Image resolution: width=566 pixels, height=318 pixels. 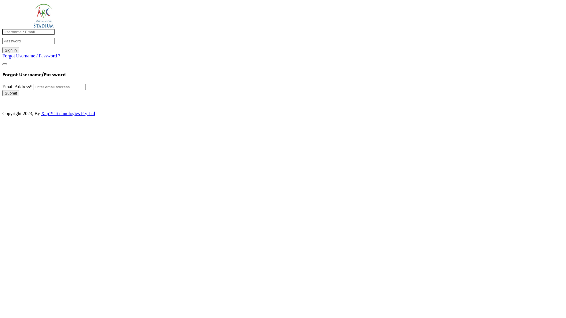 What do you see at coordinates (11, 93) in the screenshot?
I see `Submit` at bounding box center [11, 93].